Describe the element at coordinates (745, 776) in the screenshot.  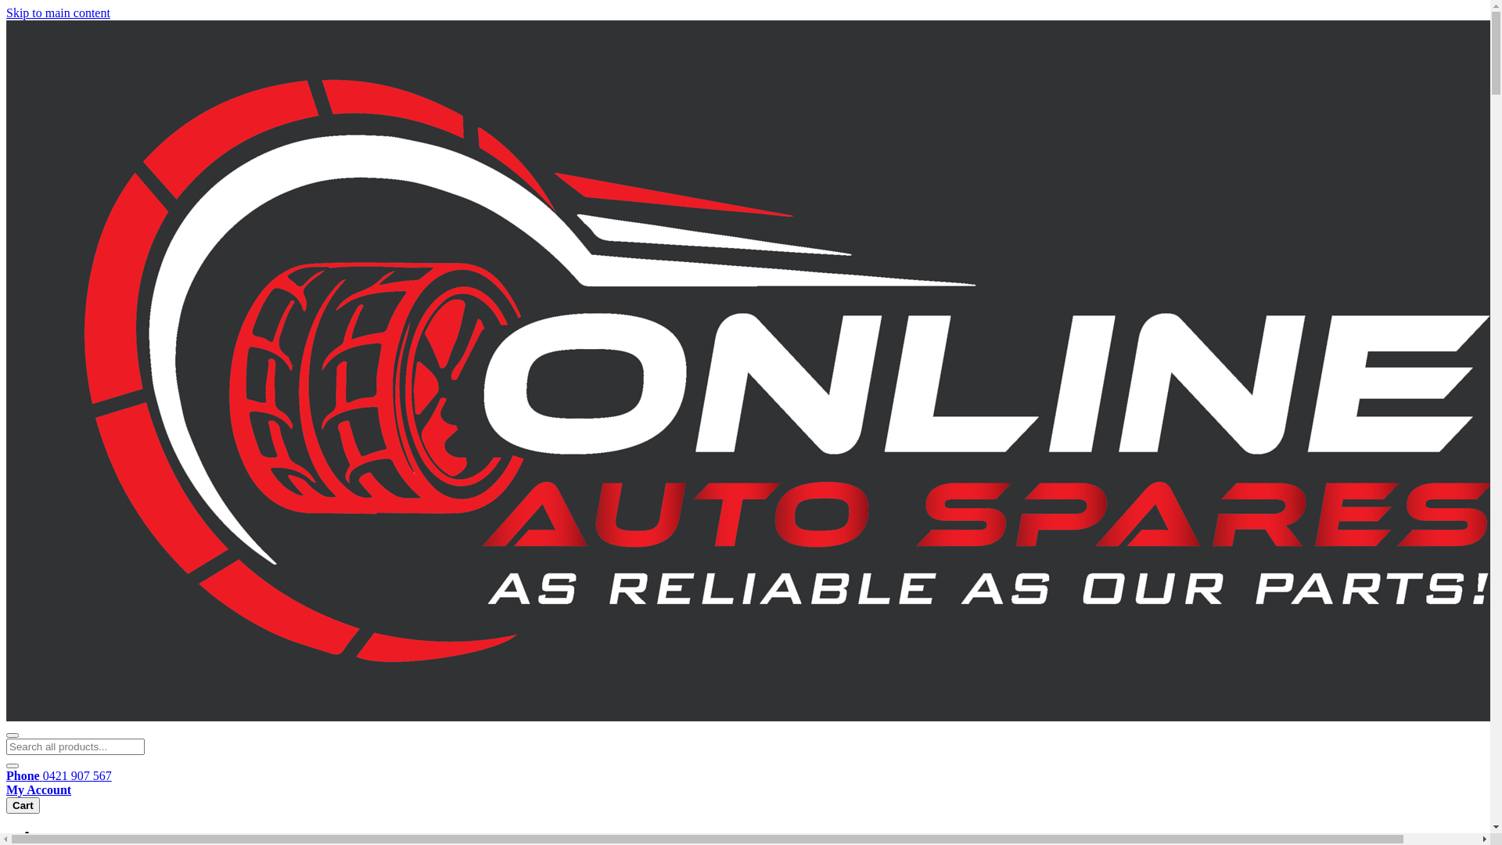
I see `Phone 0421 907 567` at that location.